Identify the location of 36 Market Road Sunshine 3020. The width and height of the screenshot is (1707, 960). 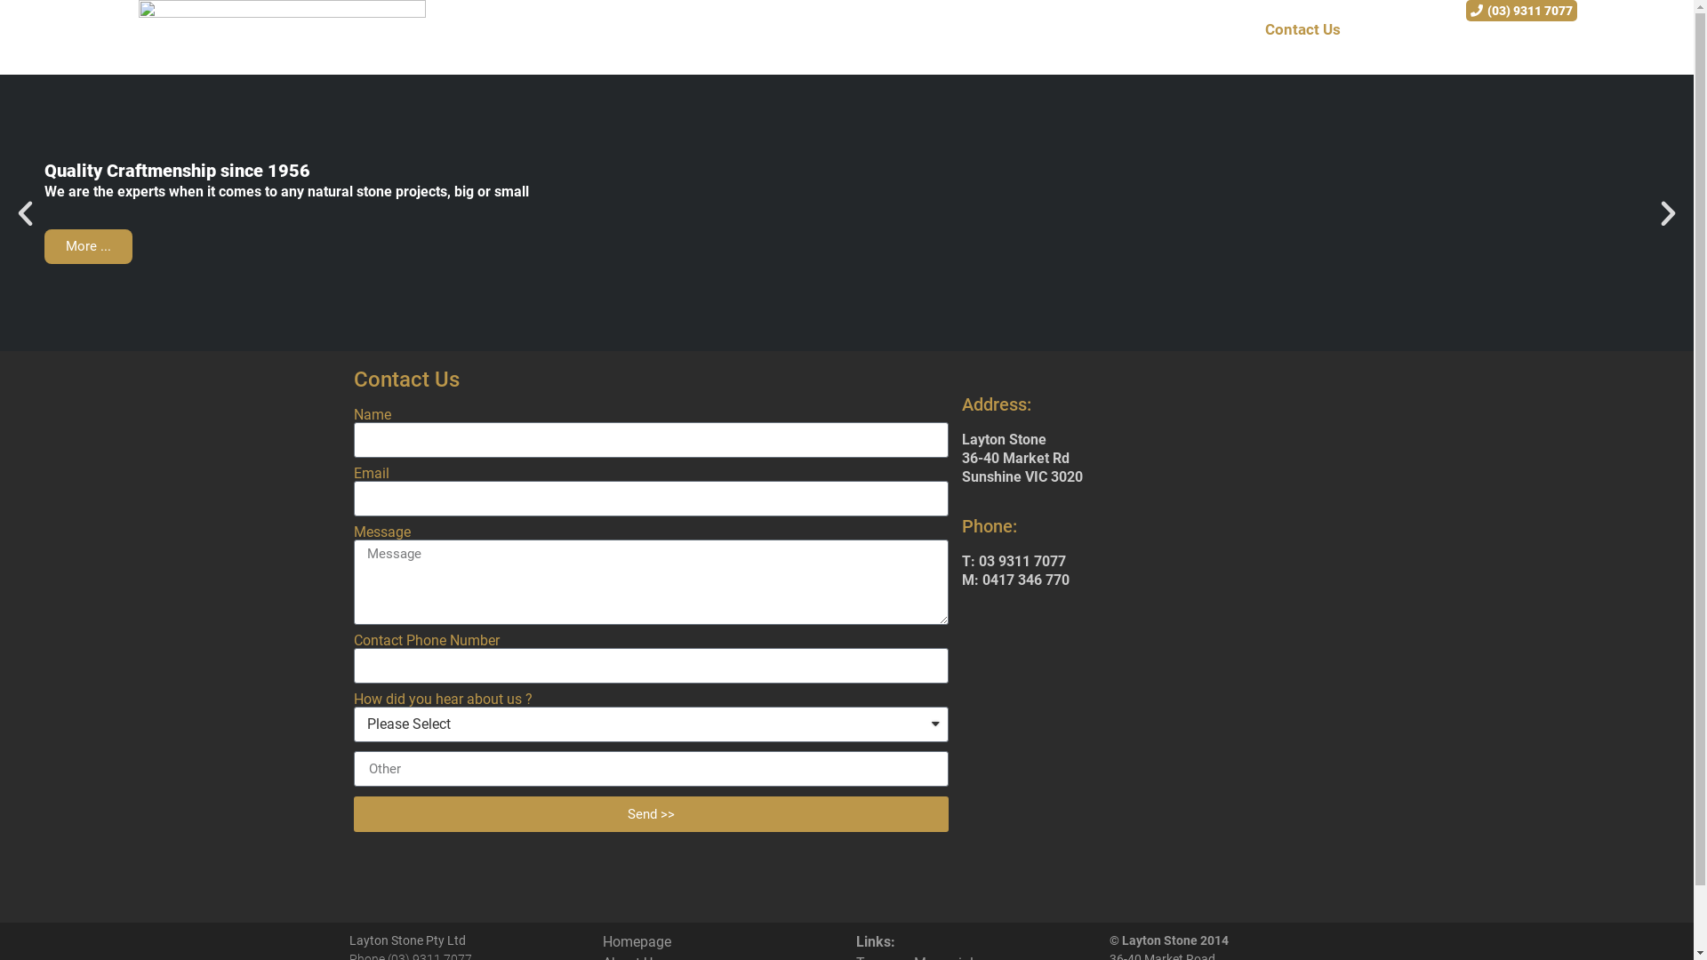
(1158, 754).